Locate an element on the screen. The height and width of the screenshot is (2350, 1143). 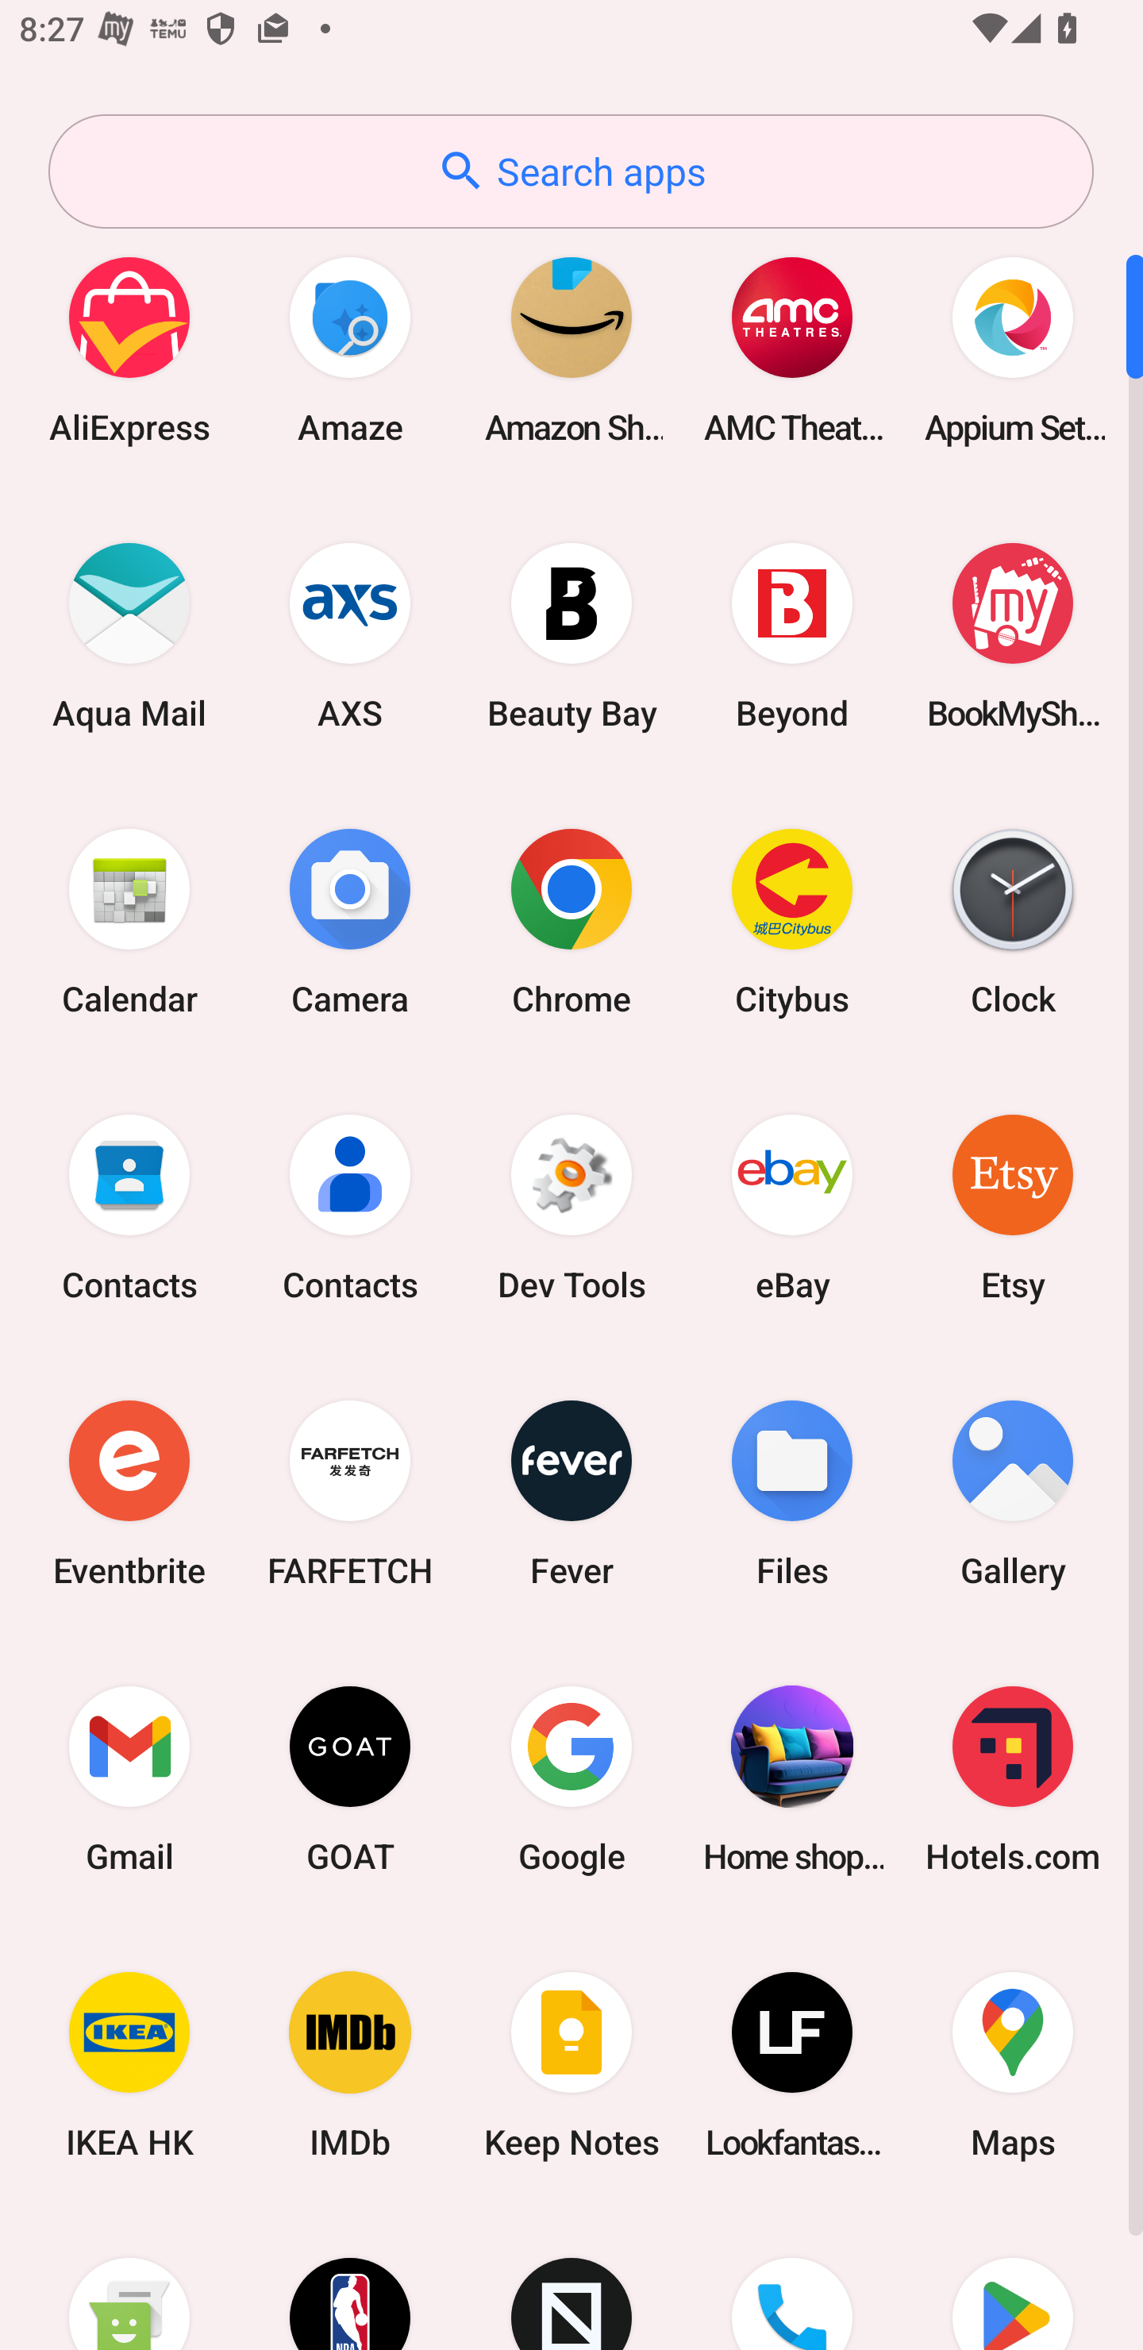
Citybus is located at coordinates (792, 921).